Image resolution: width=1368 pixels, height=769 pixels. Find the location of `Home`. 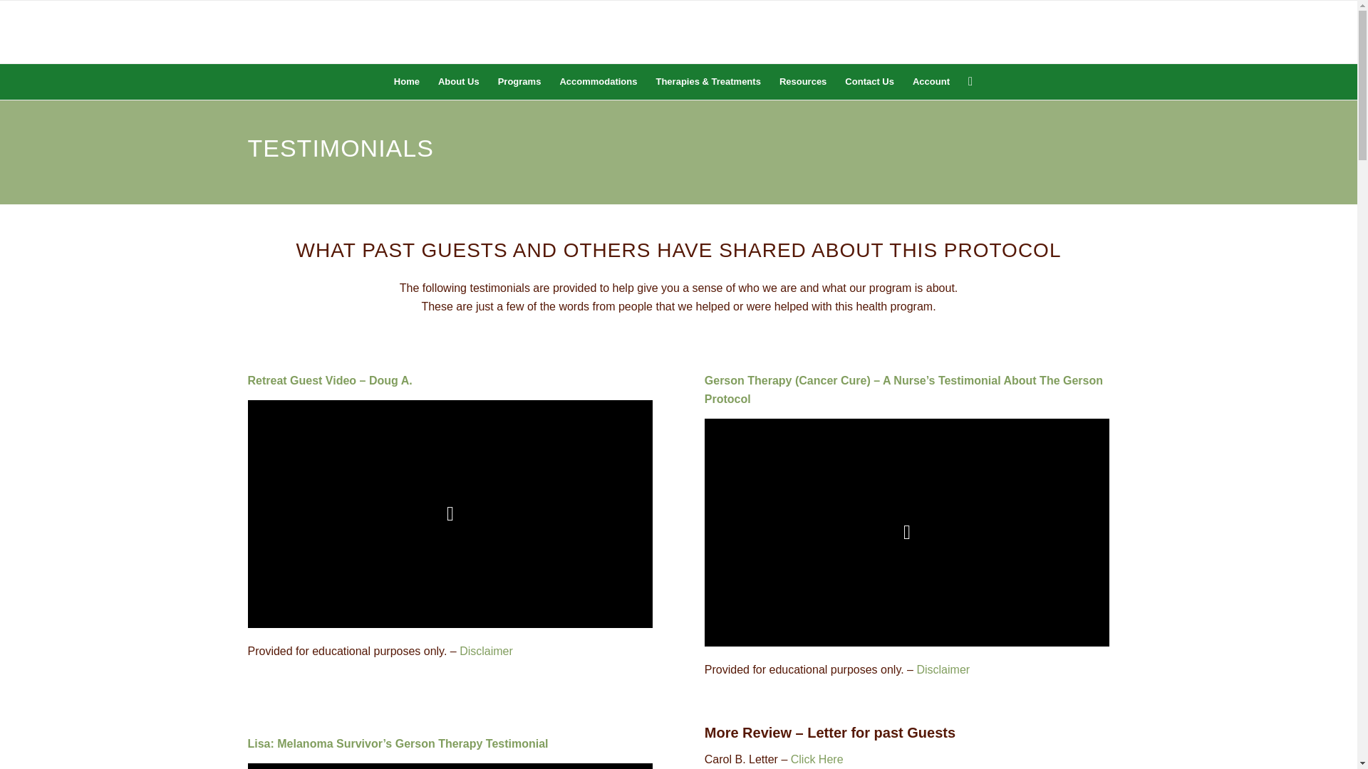

Home is located at coordinates (406, 81).